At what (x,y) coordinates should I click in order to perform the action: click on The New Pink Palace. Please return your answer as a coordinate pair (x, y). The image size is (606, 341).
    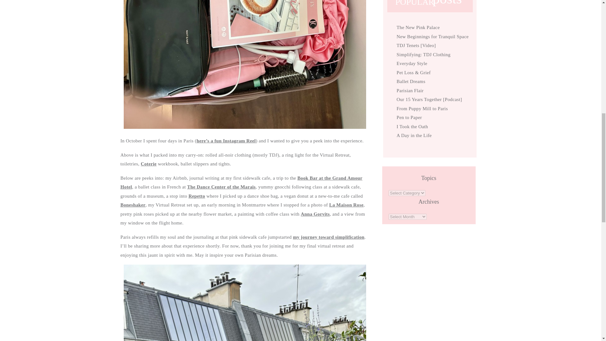
    Looking at the image, I should click on (418, 27).